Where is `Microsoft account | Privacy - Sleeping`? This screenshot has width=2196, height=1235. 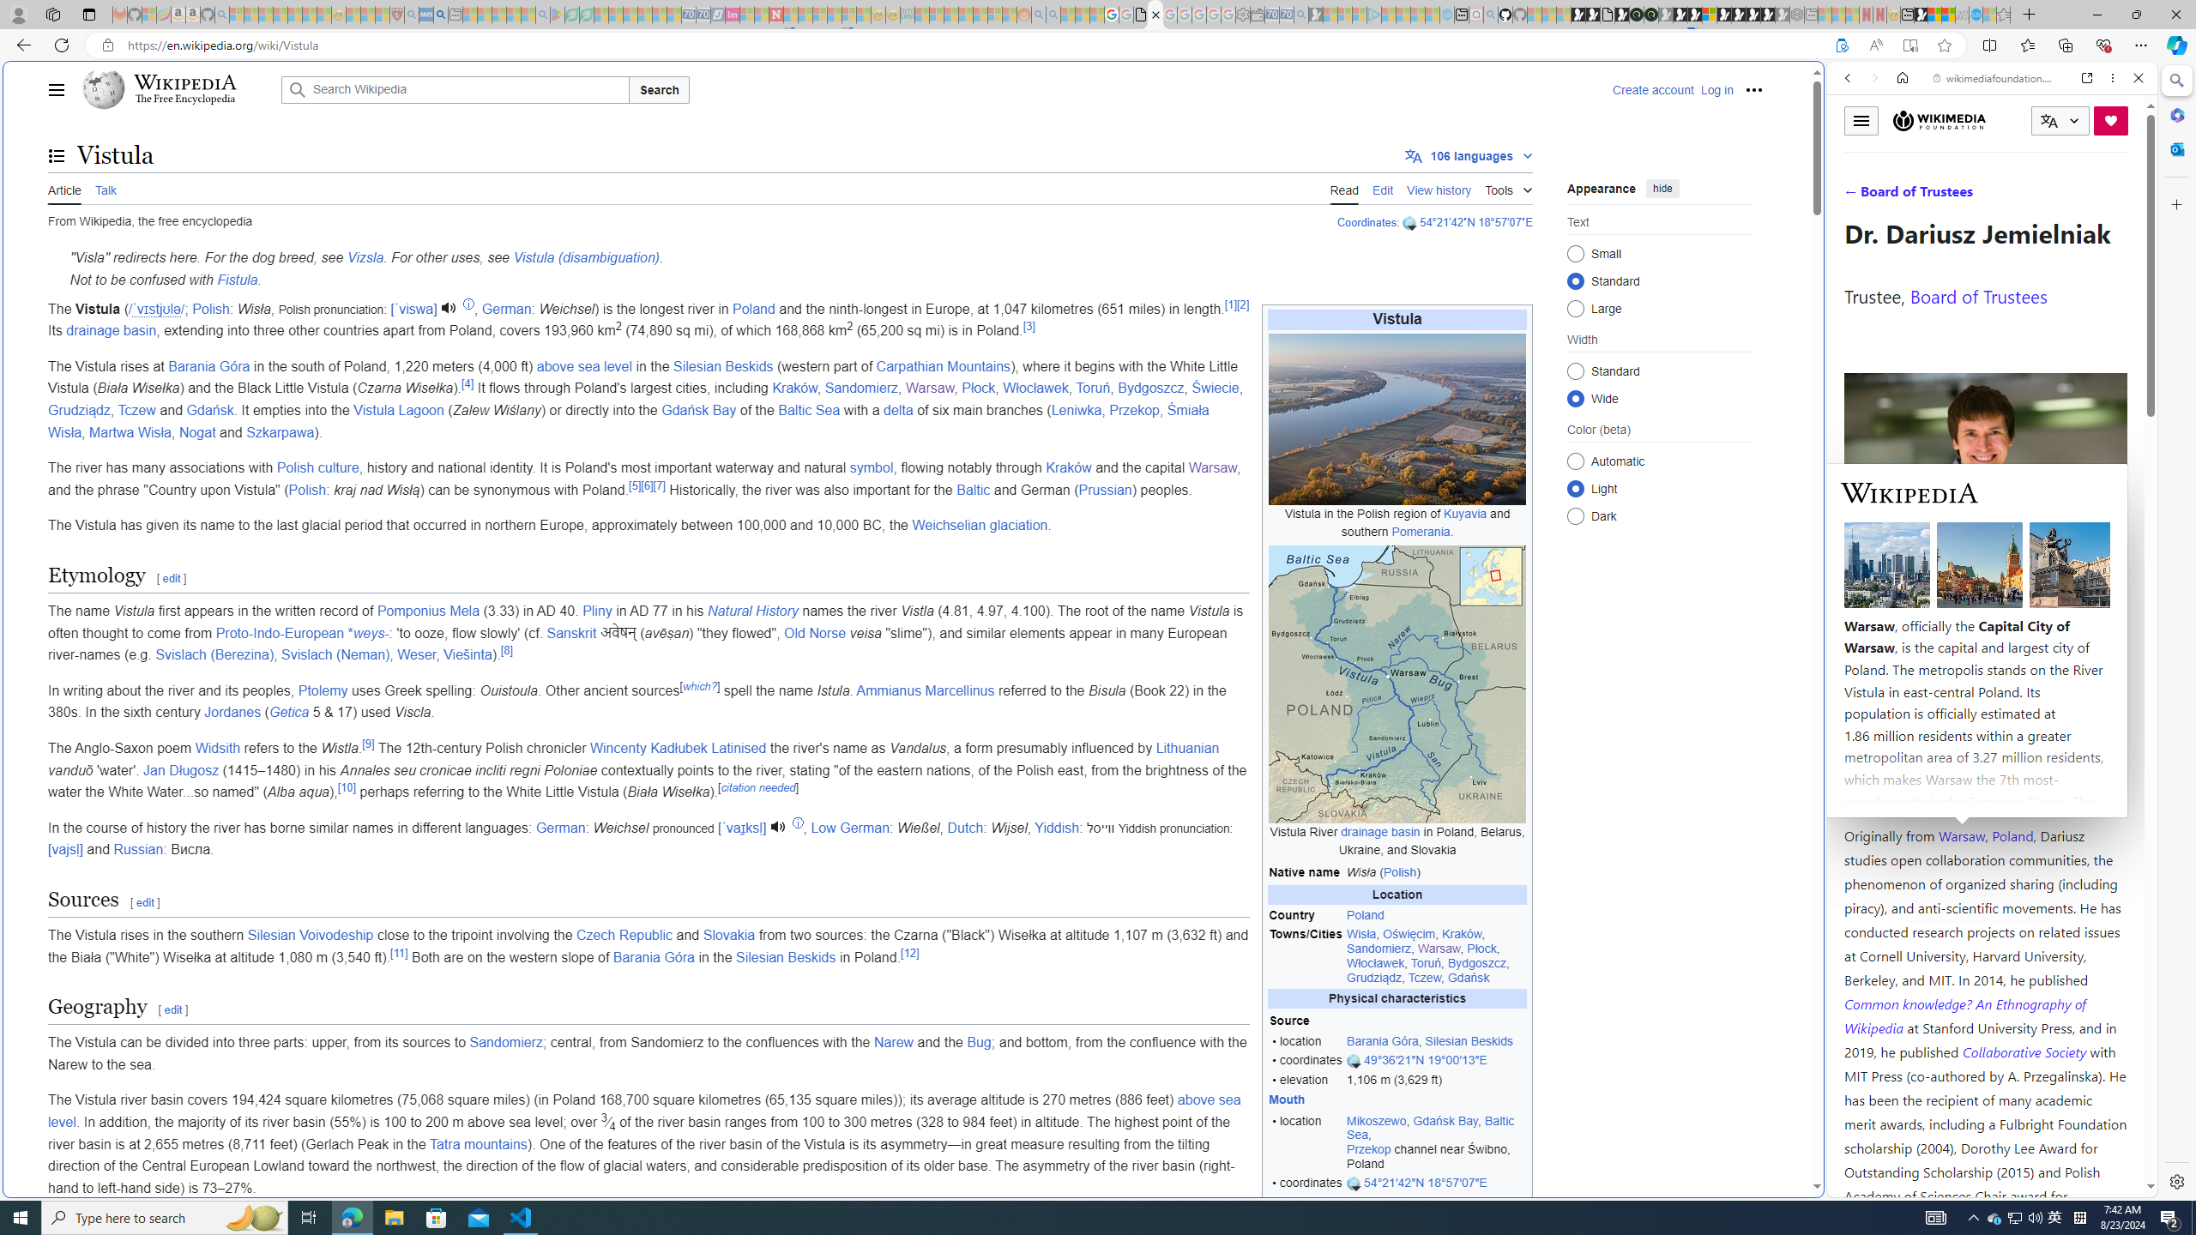
Microsoft account | Privacy - Sleeping is located at coordinates (1359, 15).